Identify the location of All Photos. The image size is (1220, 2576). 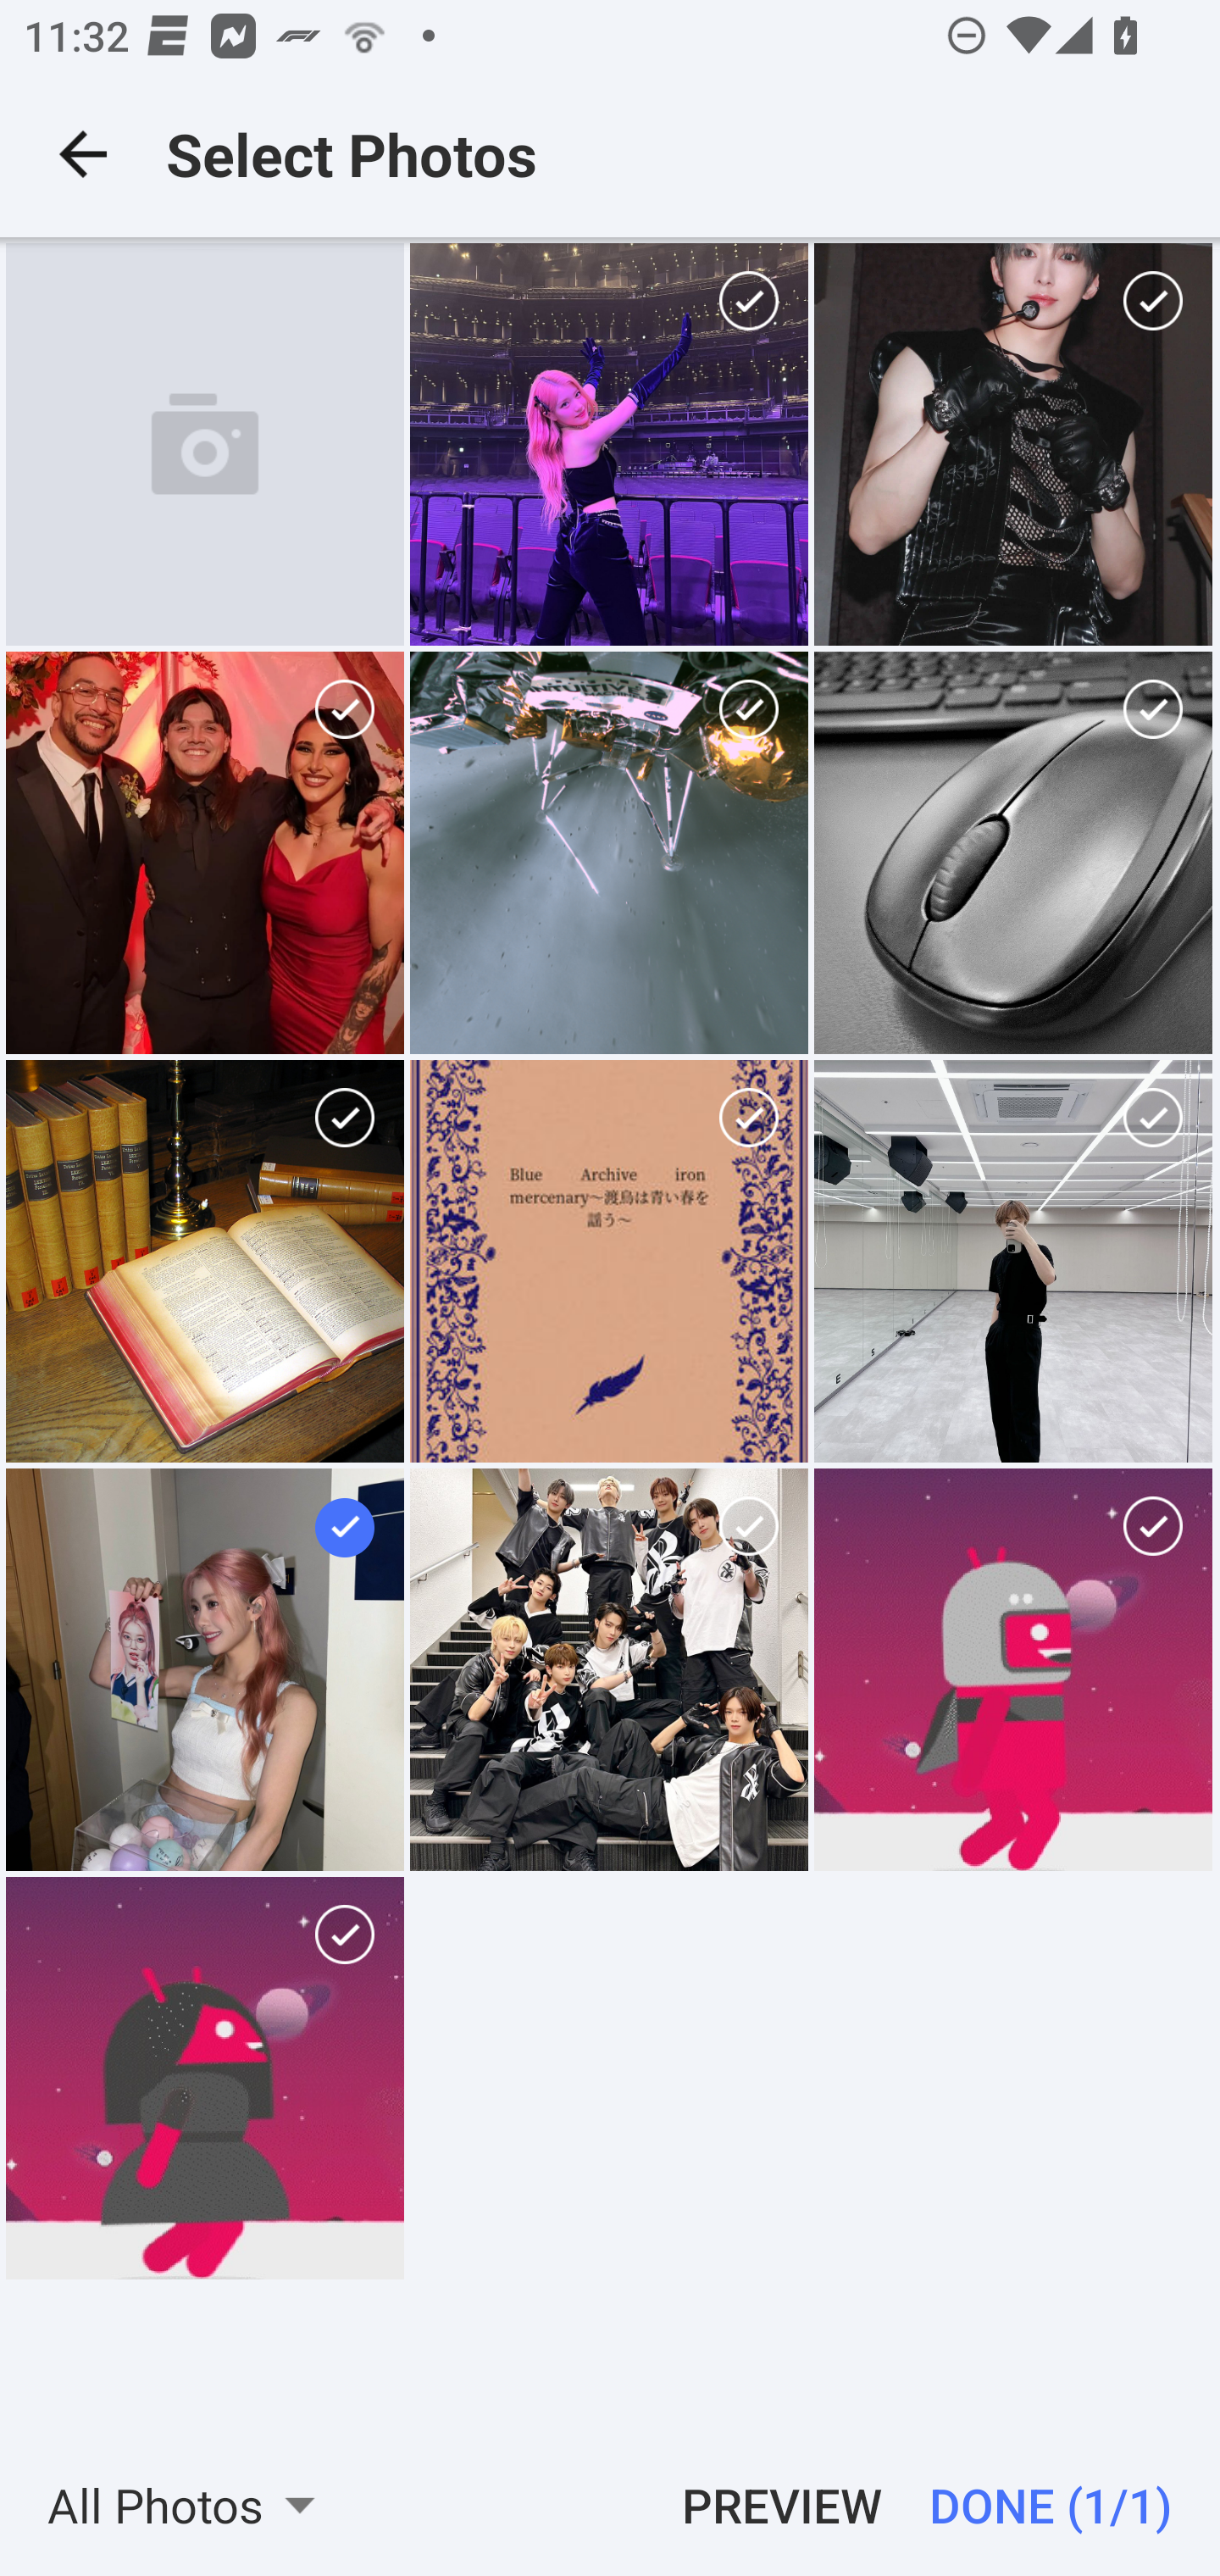
(191, 2505).